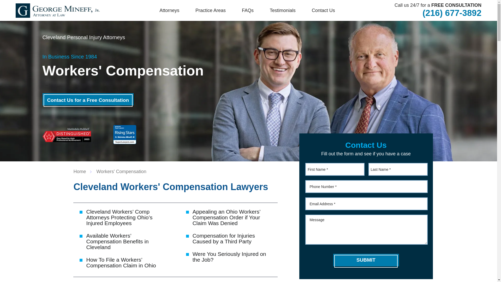 This screenshot has height=282, width=501. Describe the element at coordinates (57, 10) in the screenshot. I see `George Mineff, Jr., Attorney at Law` at that location.